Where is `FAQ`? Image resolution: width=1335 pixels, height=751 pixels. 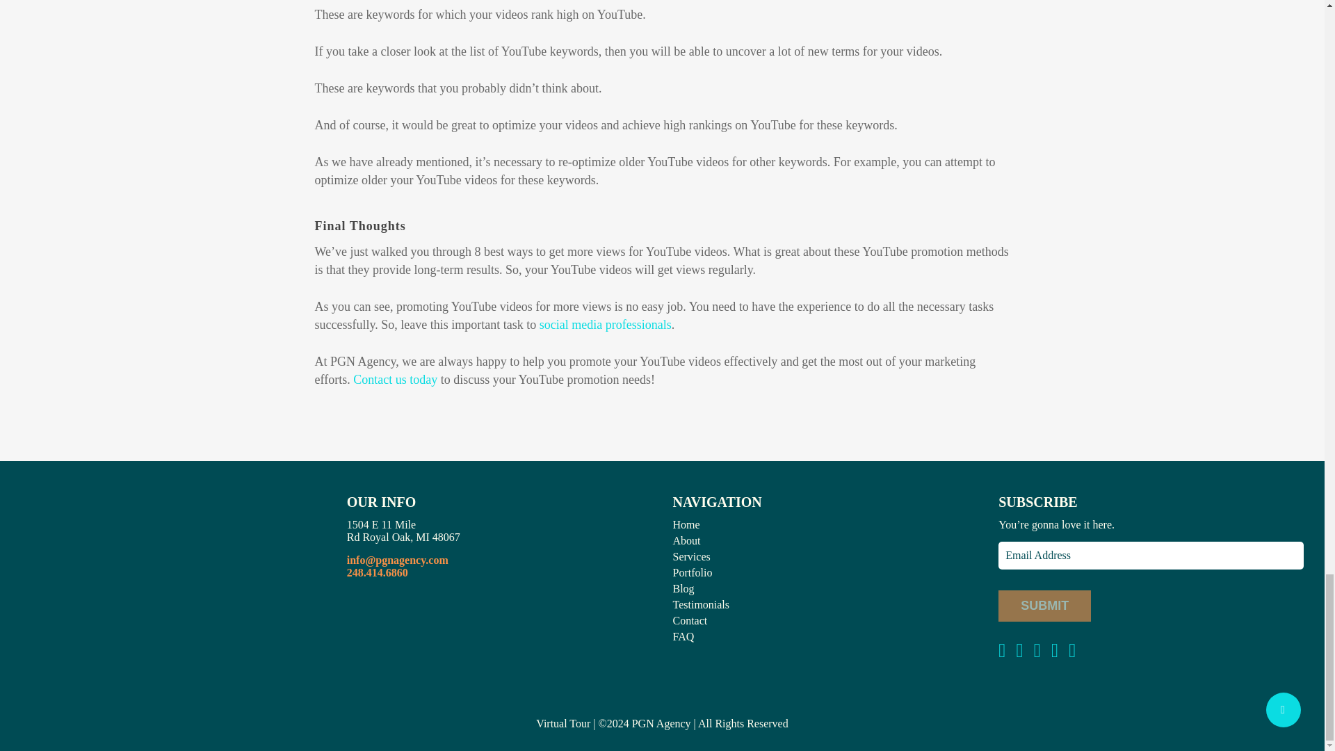
FAQ is located at coordinates (683, 637).